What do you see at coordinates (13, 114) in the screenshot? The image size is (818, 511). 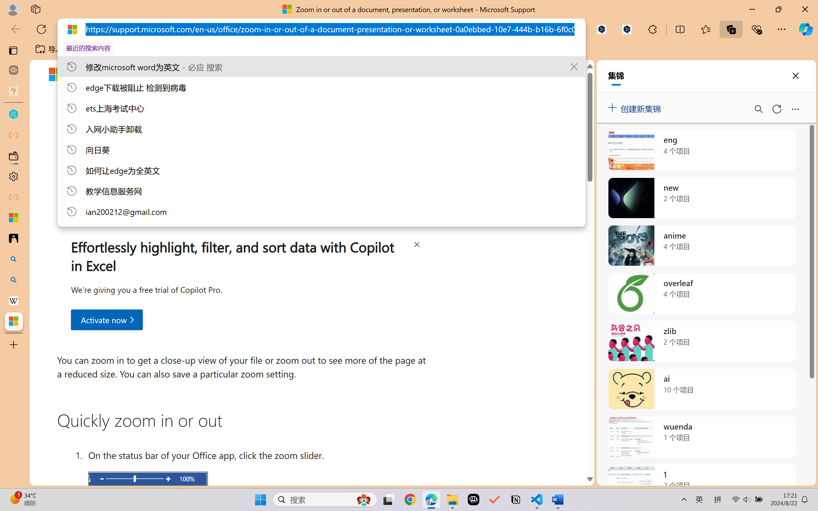 I see `wangyian_dsw - DSW` at bounding box center [13, 114].